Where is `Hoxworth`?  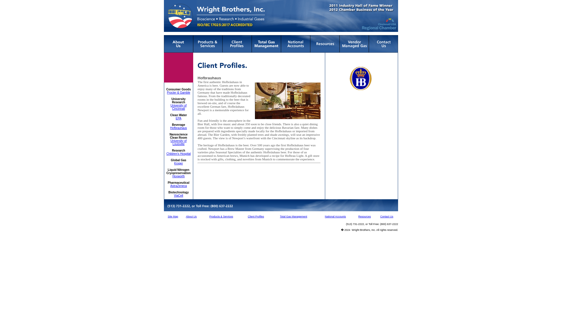 Hoxworth is located at coordinates (179, 176).